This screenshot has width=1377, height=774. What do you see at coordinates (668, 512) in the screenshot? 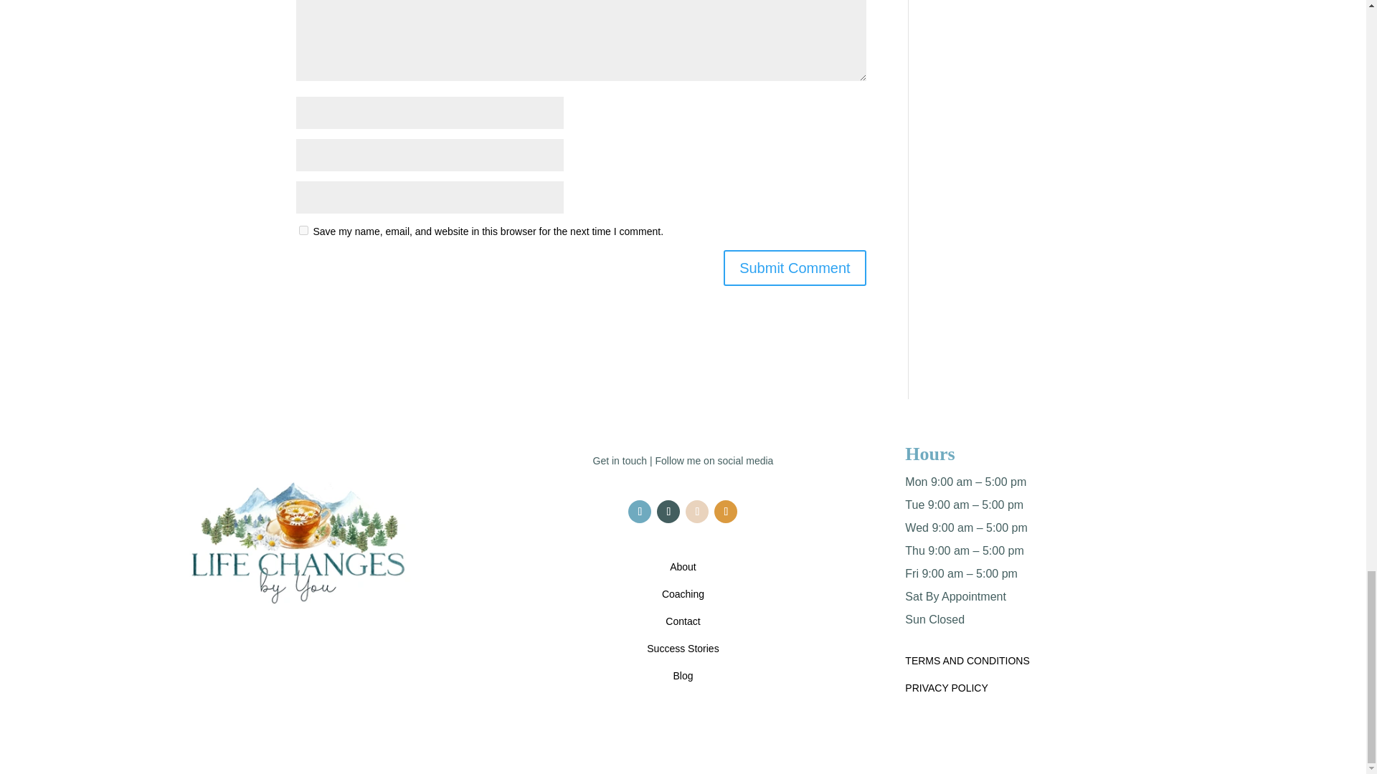
I see `Follow on Instagram` at bounding box center [668, 512].